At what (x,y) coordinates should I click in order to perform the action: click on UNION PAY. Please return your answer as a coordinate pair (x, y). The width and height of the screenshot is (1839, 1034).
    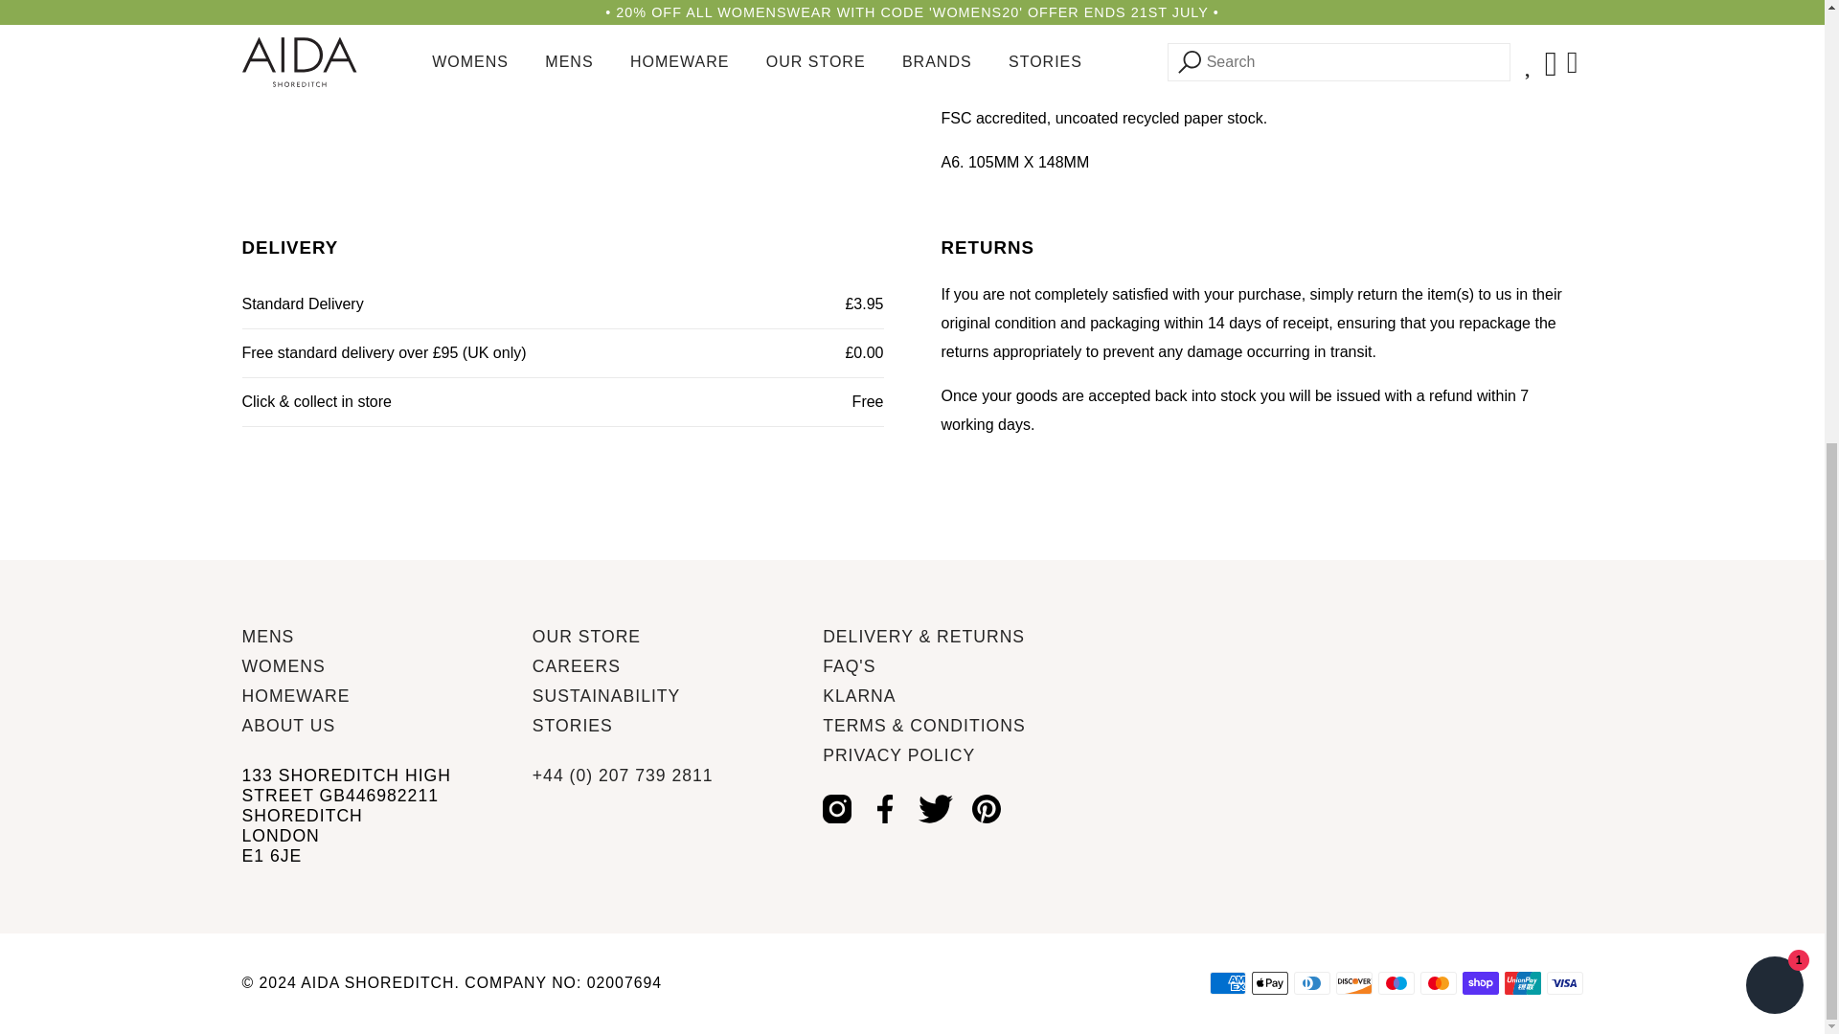
    Looking at the image, I should click on (1522, 982).